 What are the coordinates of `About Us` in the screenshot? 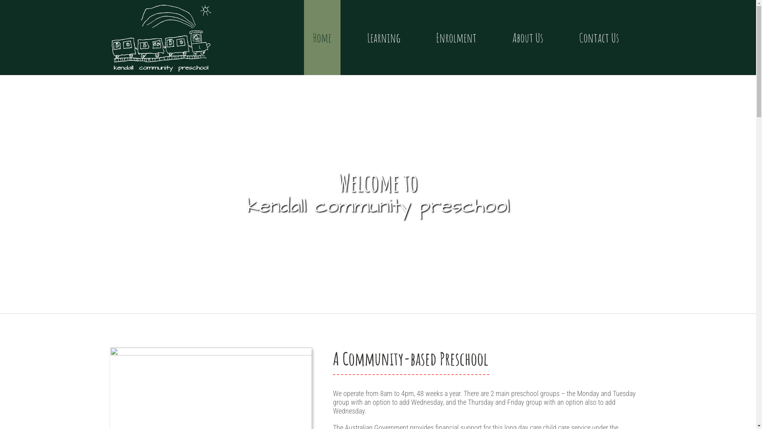 It's located at (528, 37).